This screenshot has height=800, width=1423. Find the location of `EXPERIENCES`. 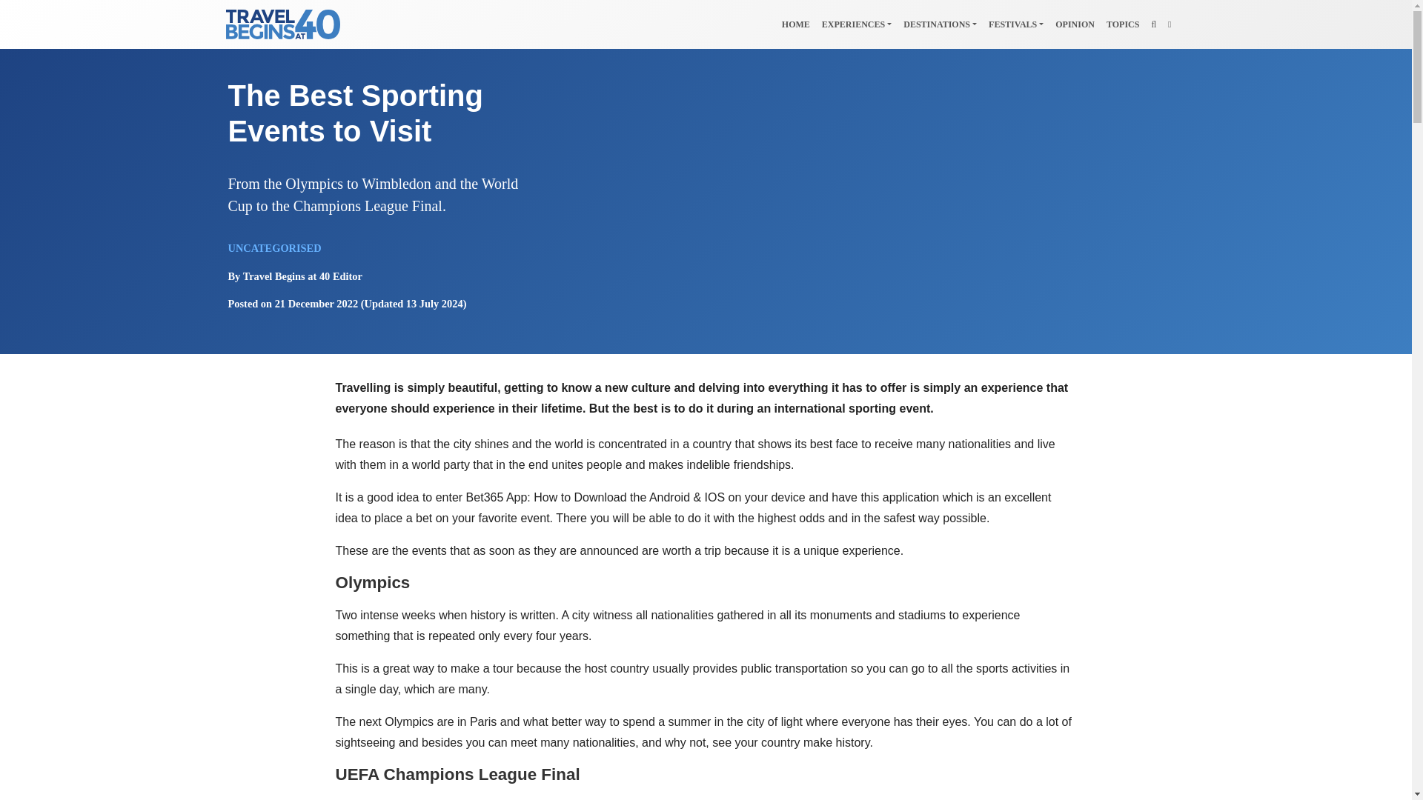

EXPERIENCES is located at coordinates (857, 24).